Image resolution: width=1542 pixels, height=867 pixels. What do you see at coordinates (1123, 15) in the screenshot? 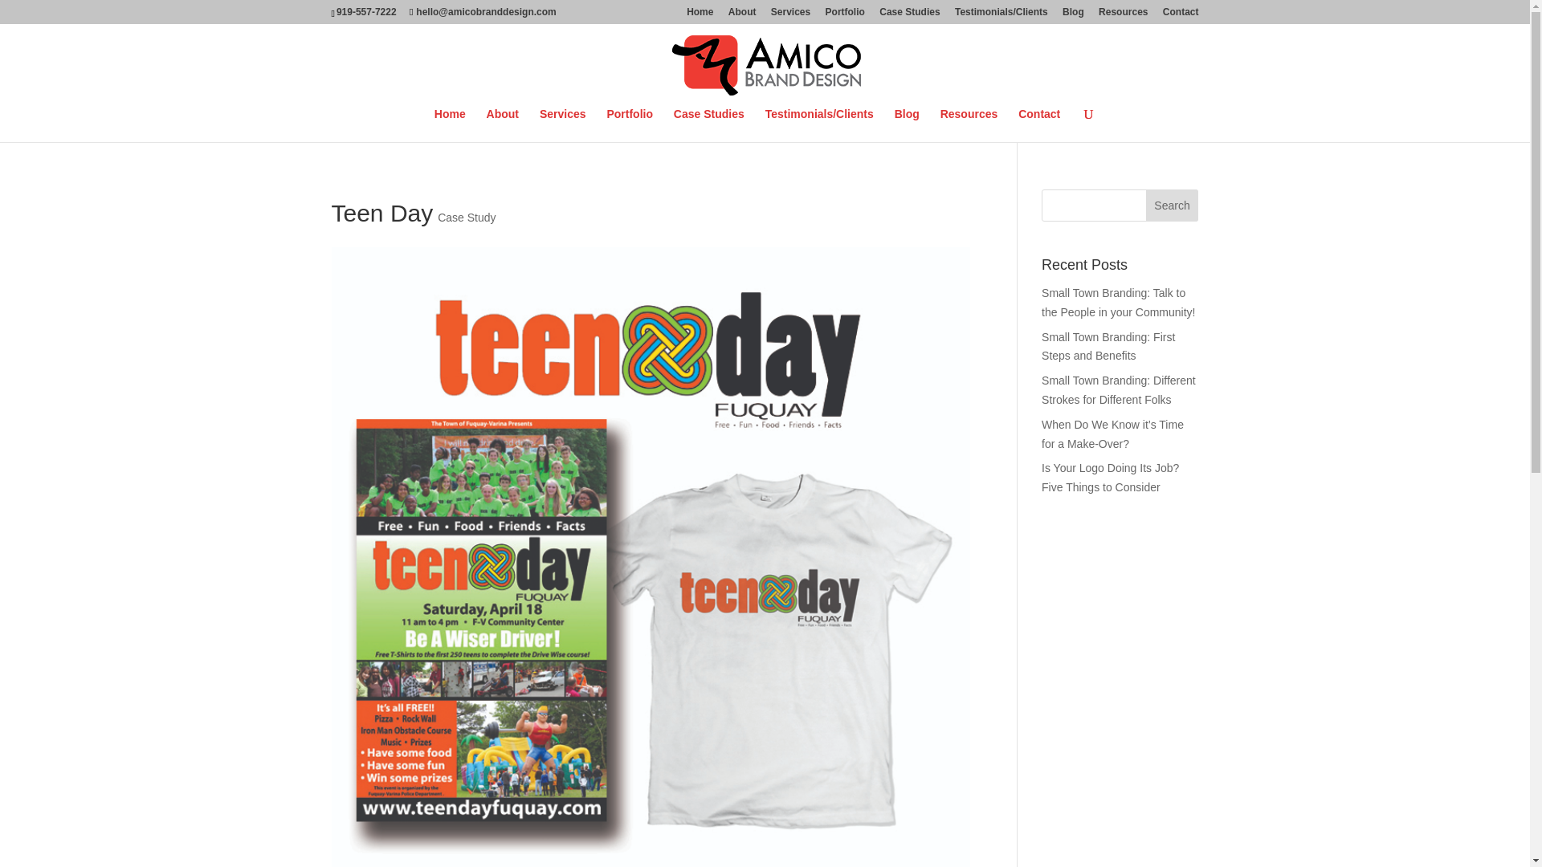
I see `Resources` at bounding box center [1123, 15].